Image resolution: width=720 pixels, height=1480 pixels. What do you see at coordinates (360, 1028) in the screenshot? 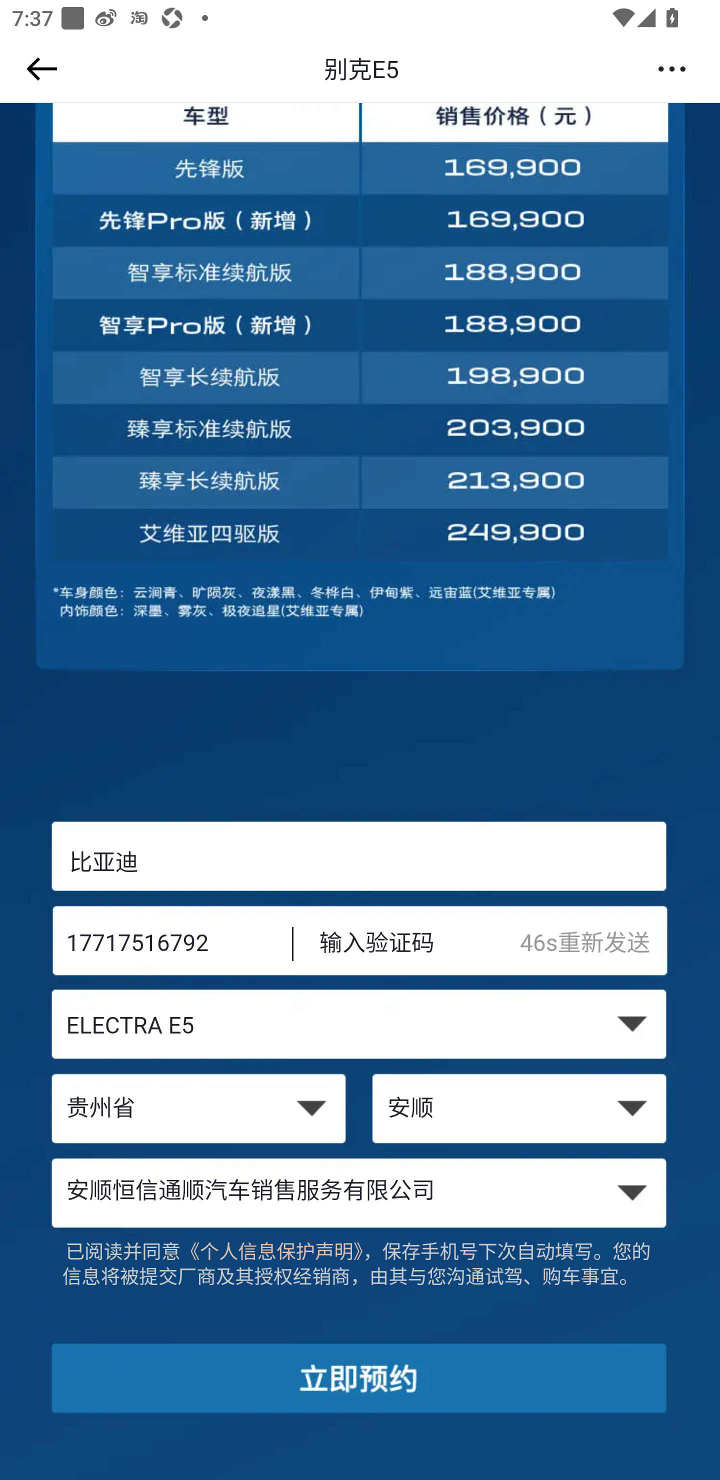
I see `ELECTRA E5` at bounding box center [360, 1028].